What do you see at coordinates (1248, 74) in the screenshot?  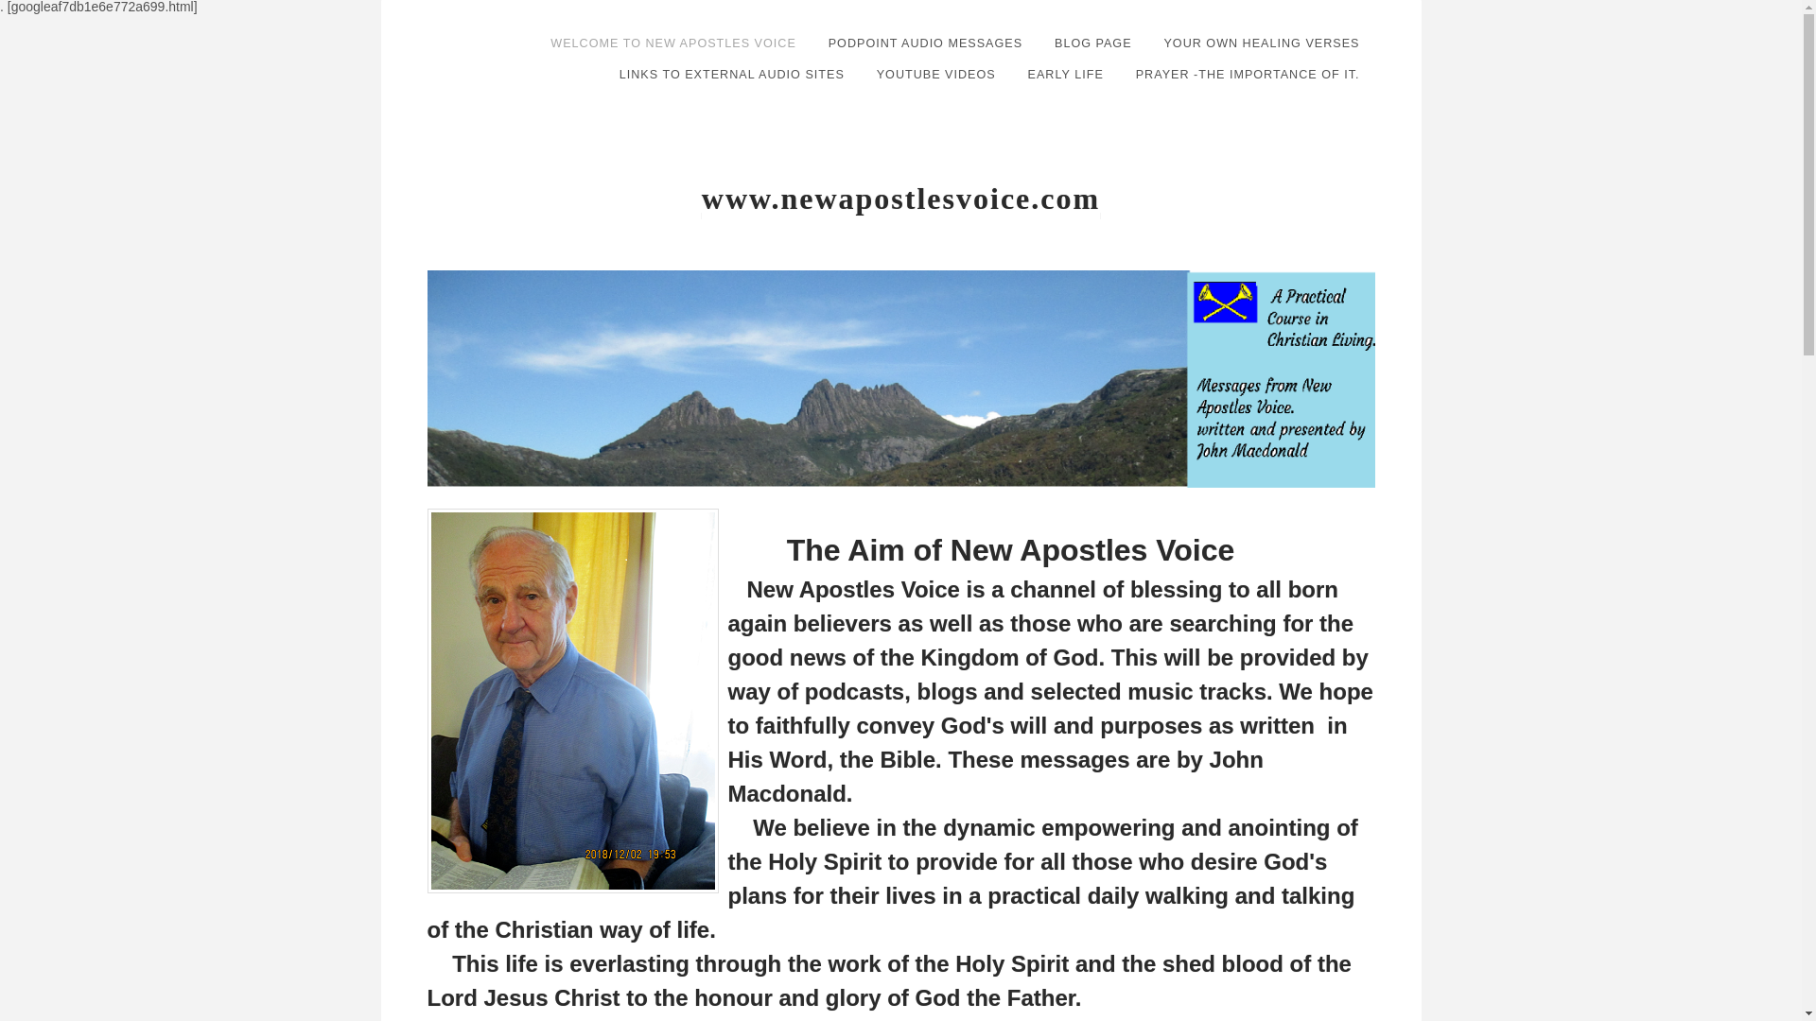 I see `PRAYER -THE IMPORTANCE OF IT.` at bounding box center [1248, 74].